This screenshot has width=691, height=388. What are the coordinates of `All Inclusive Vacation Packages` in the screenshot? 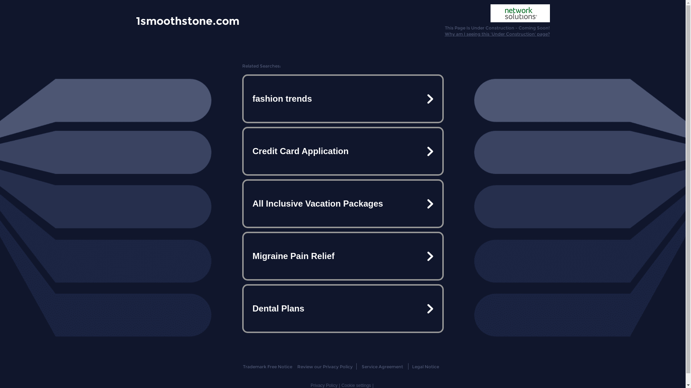 It's located at (343, 204).